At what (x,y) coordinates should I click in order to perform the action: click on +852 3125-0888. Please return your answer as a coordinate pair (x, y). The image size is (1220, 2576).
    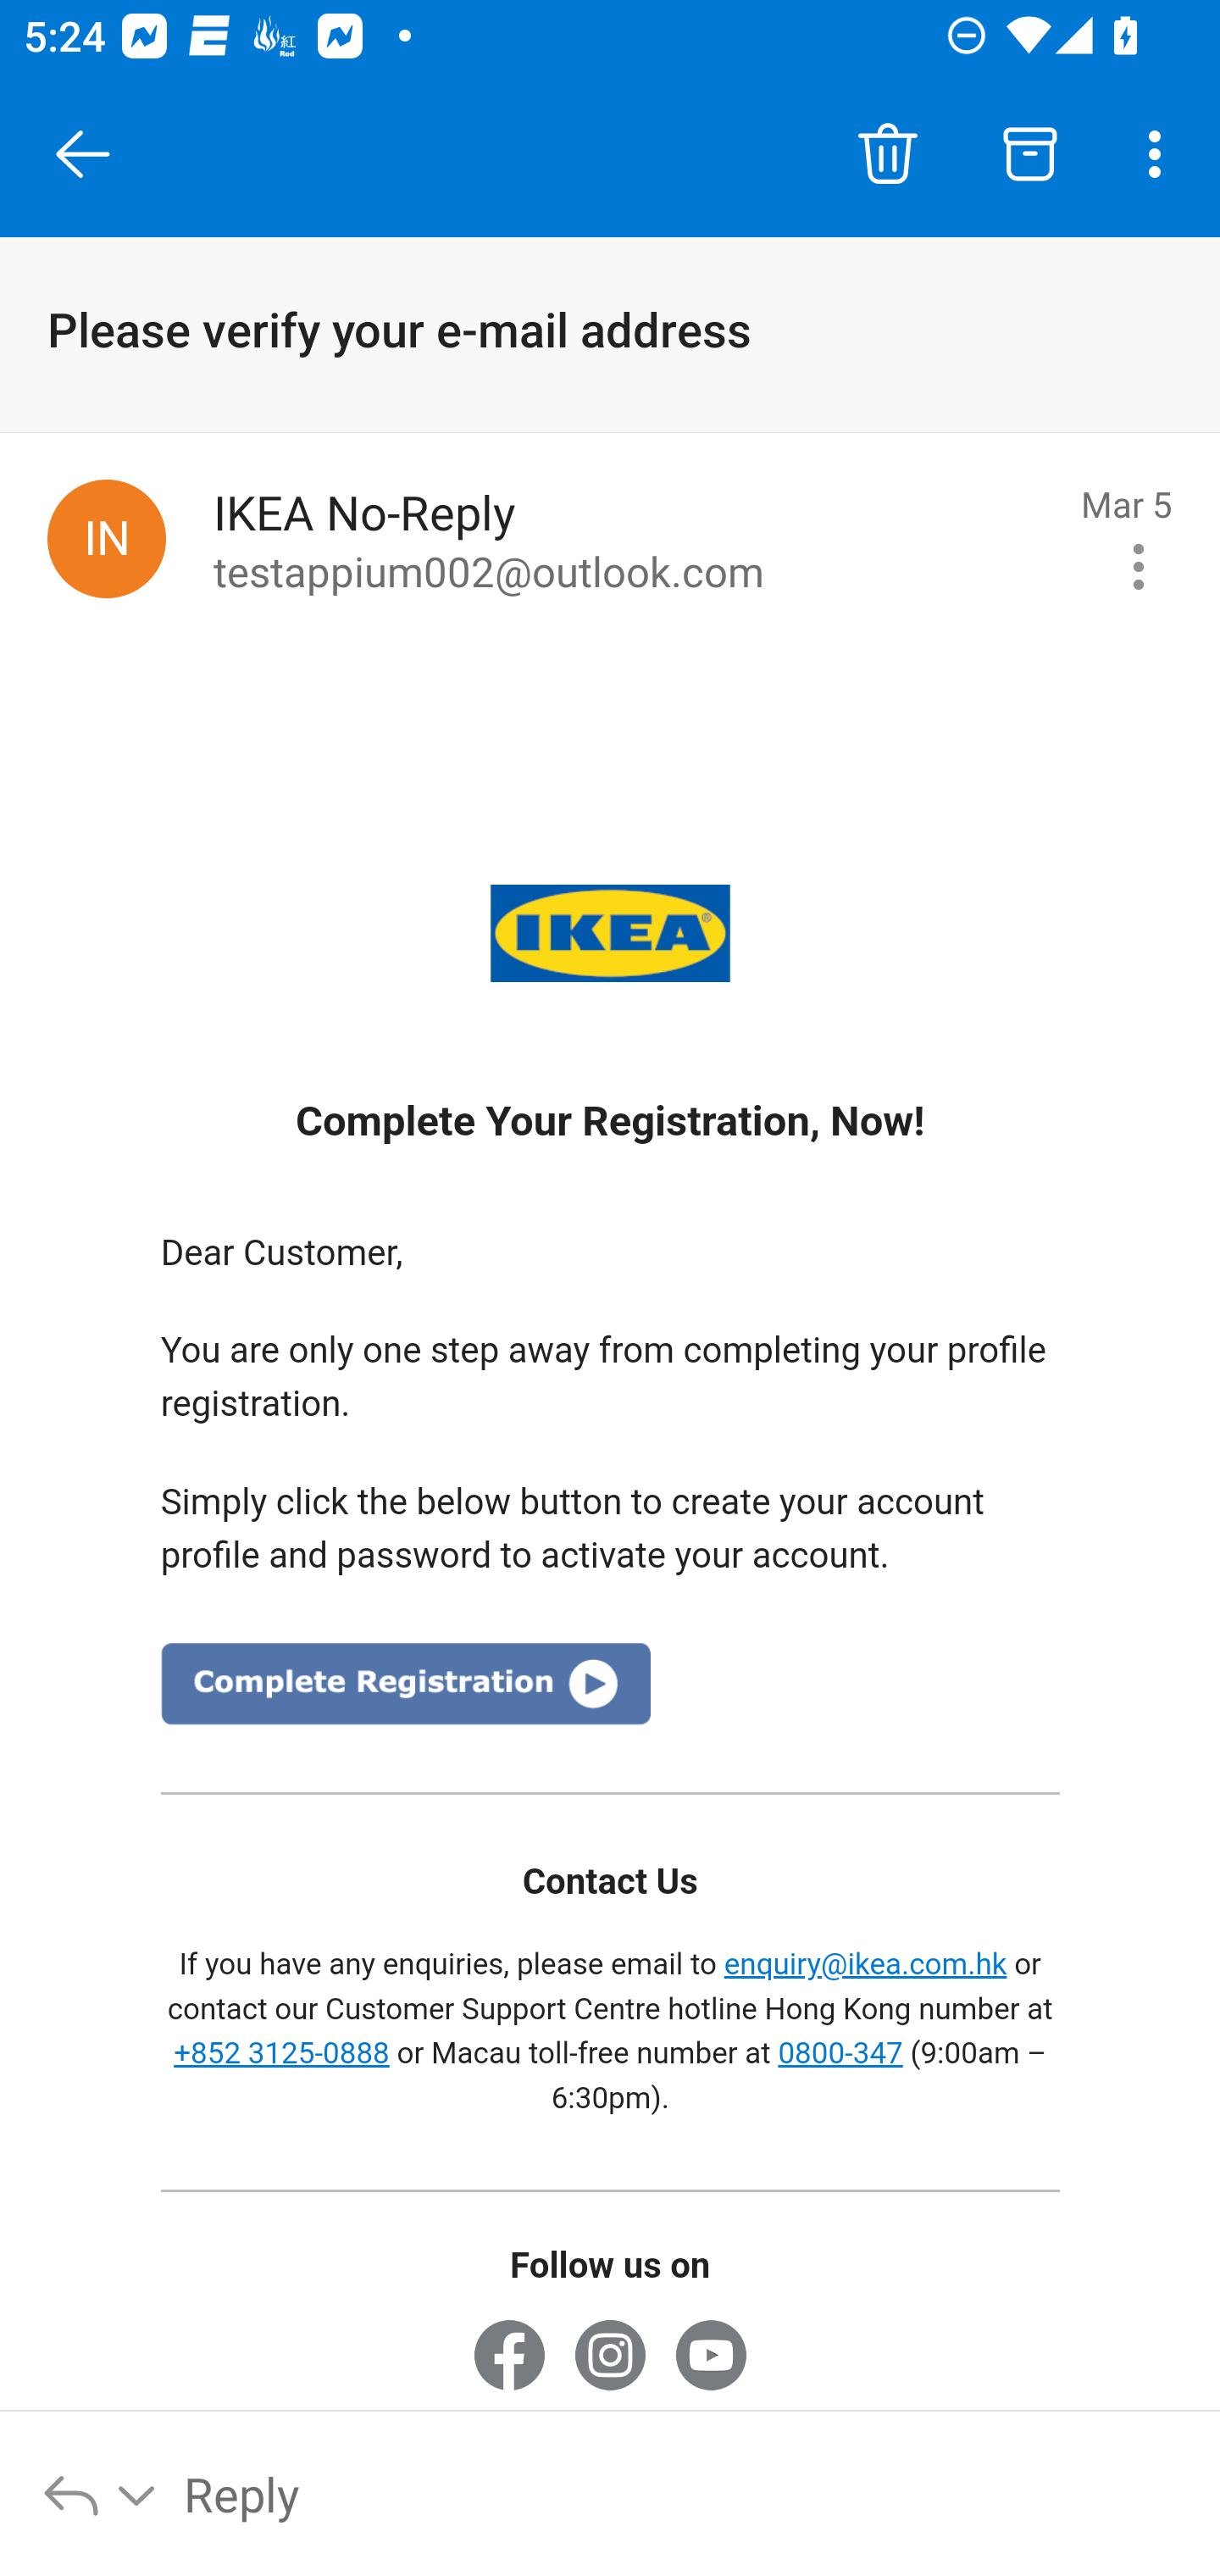
    Looking at the image, I should click on (283, 2054).